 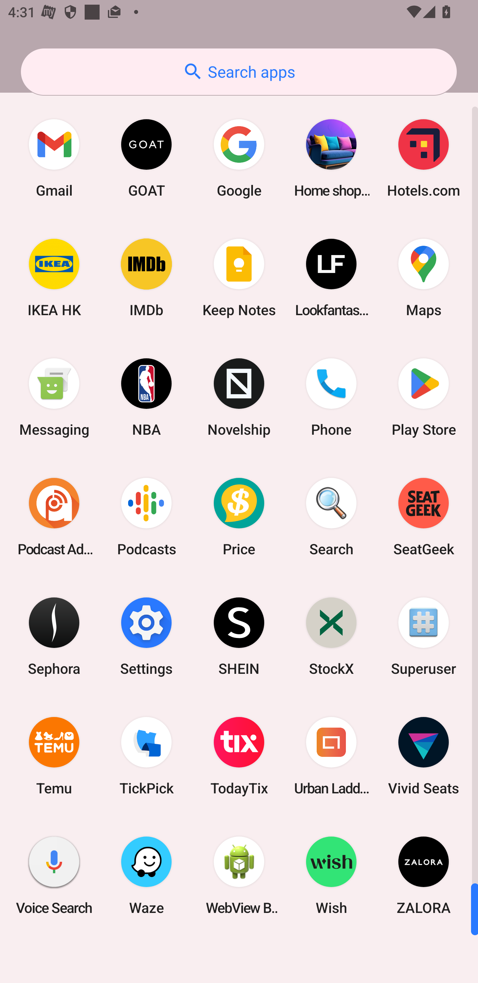 I want to click on Phone, so click(x=331, y=397).